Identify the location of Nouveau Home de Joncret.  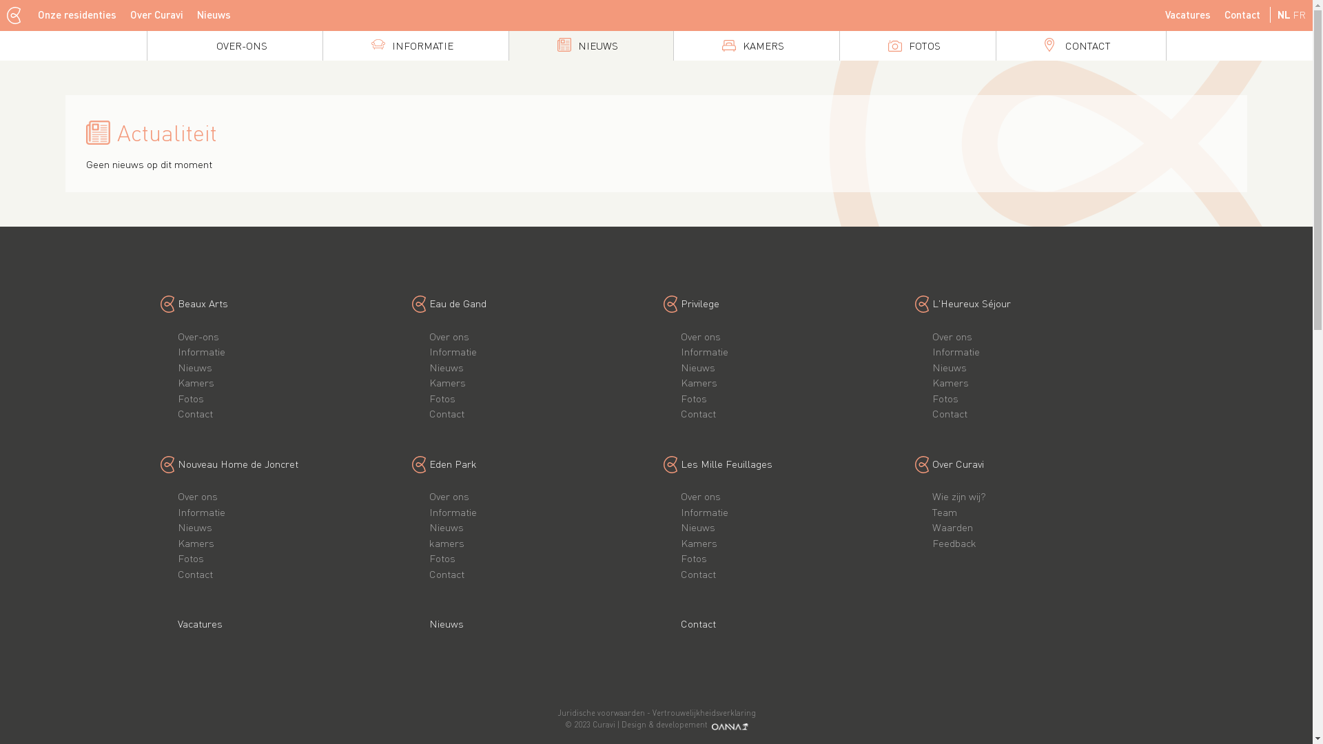
(238, 464).